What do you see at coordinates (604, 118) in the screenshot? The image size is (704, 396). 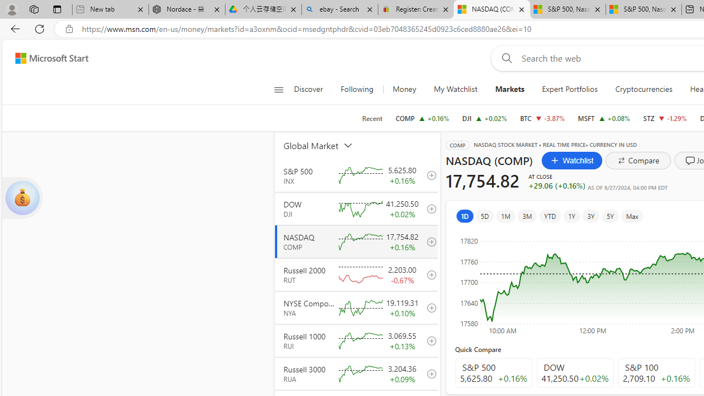 I see `MSFT MICROSOFT CORPORATION increase 413.84 +0.35 +0.08%` at bounding box center [604, 118].